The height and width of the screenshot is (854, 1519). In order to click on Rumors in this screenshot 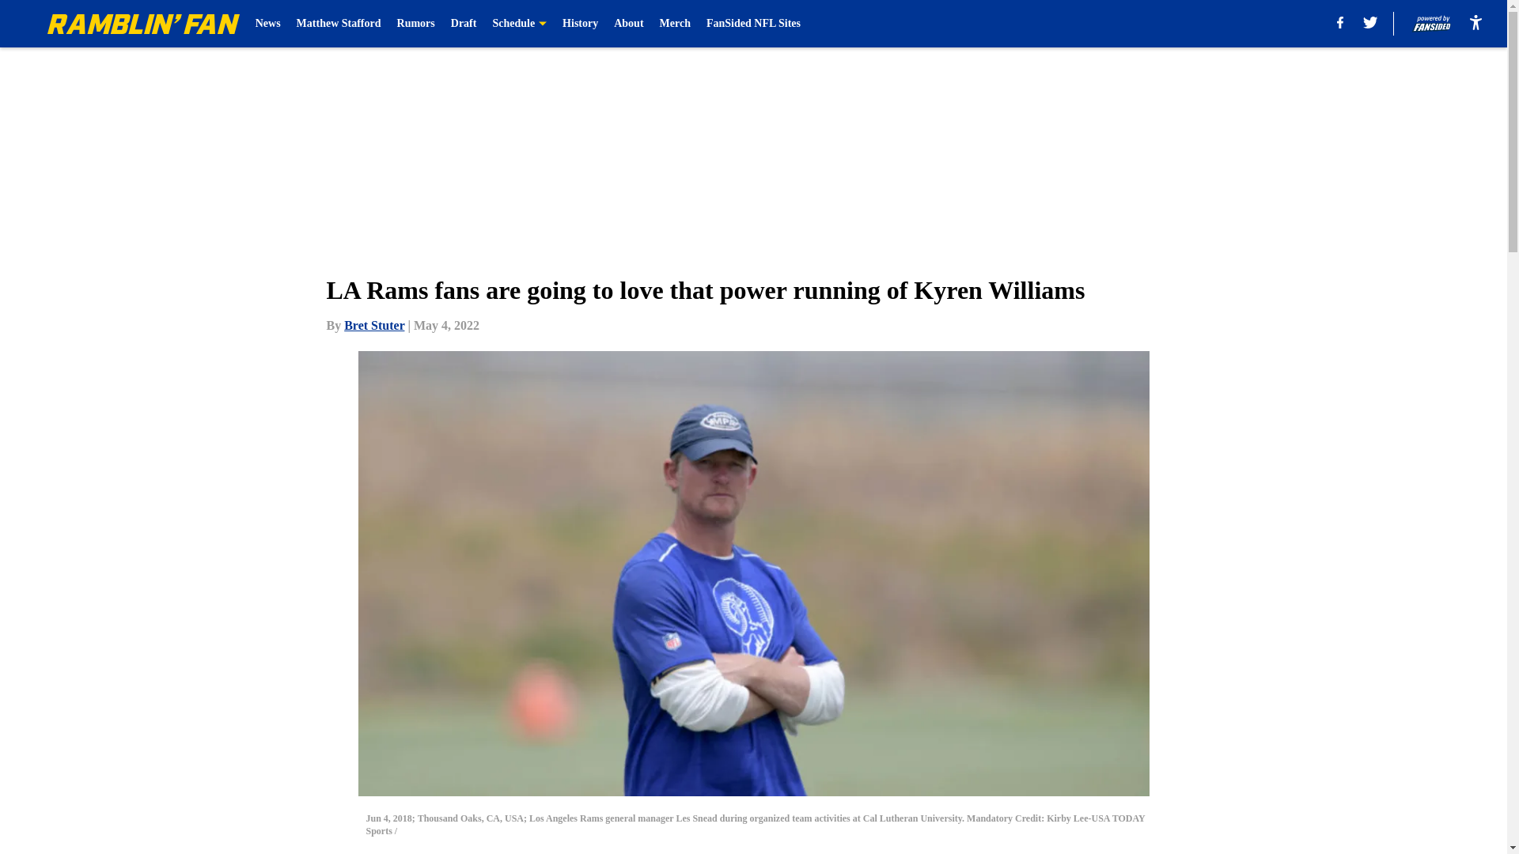, I will do `click(415, 24)`.